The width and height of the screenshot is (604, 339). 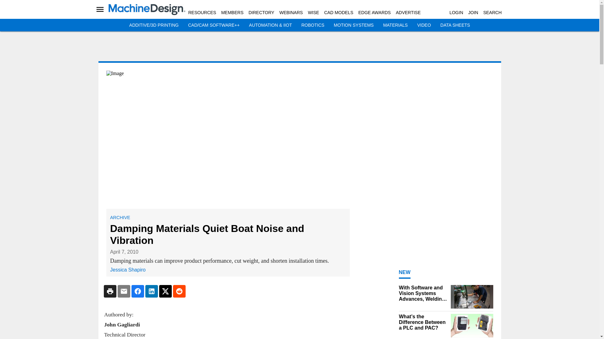 What do you see at coordinates (408, 13) in the screenshot?
I see `ADVERTISE` at bounding box center [408, 13].